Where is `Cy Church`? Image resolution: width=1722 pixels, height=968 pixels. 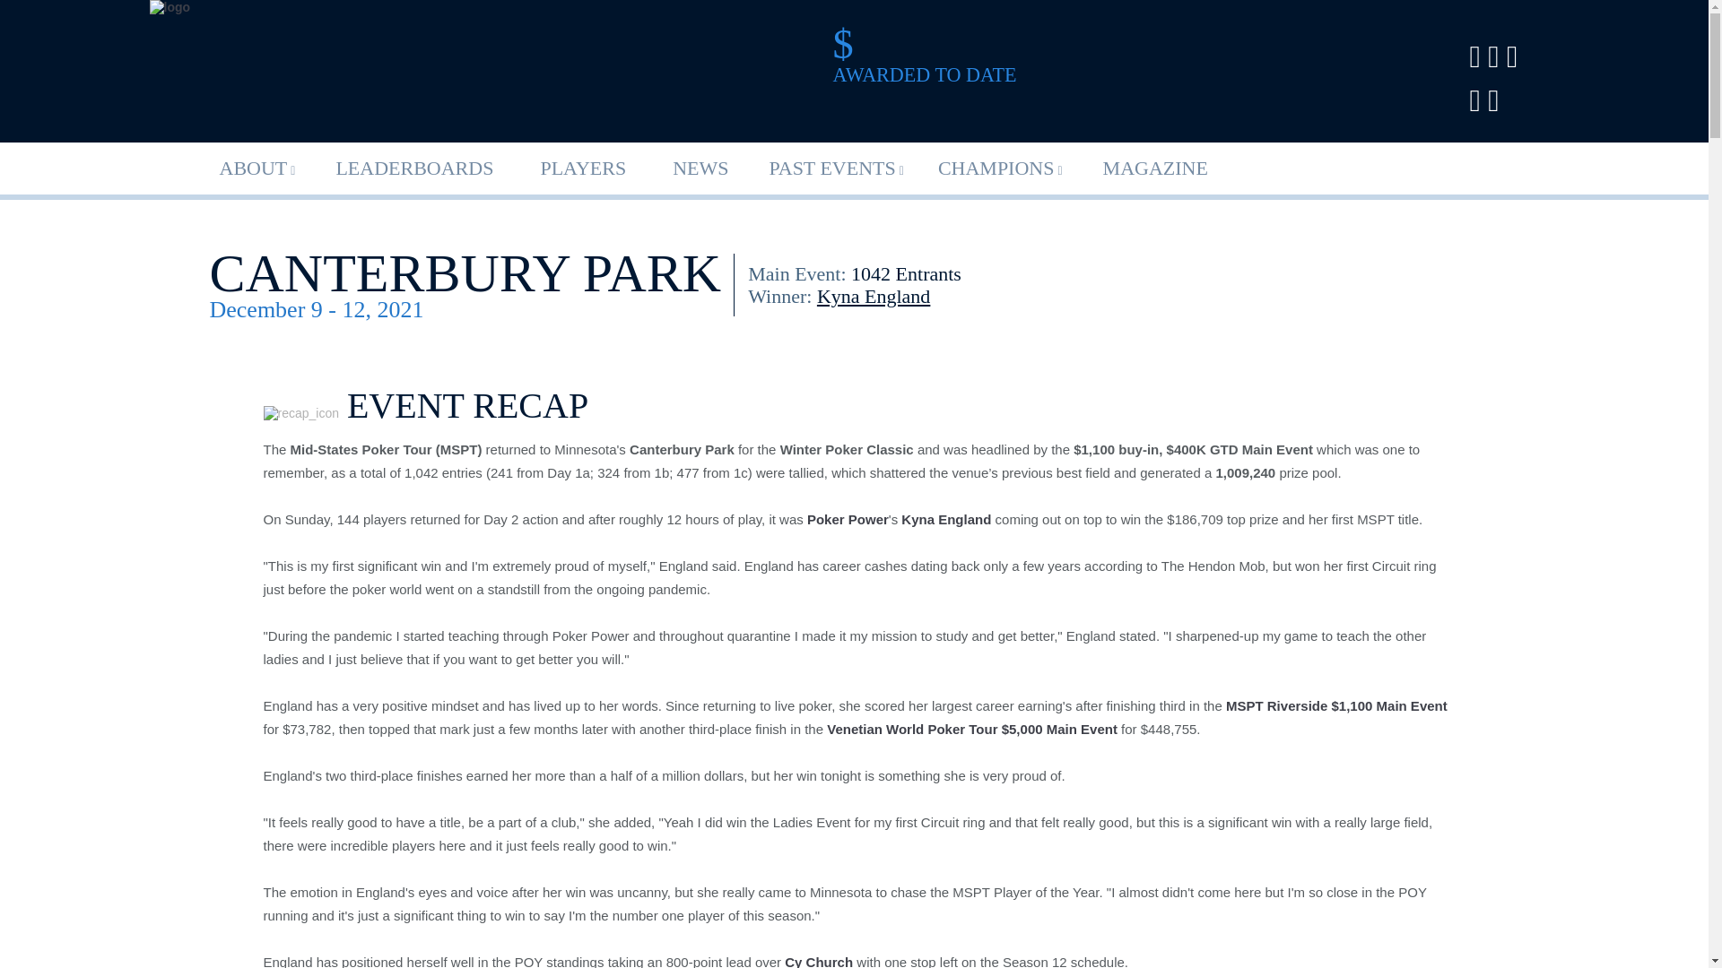
Cy Church is located at coordinates (820, 961).